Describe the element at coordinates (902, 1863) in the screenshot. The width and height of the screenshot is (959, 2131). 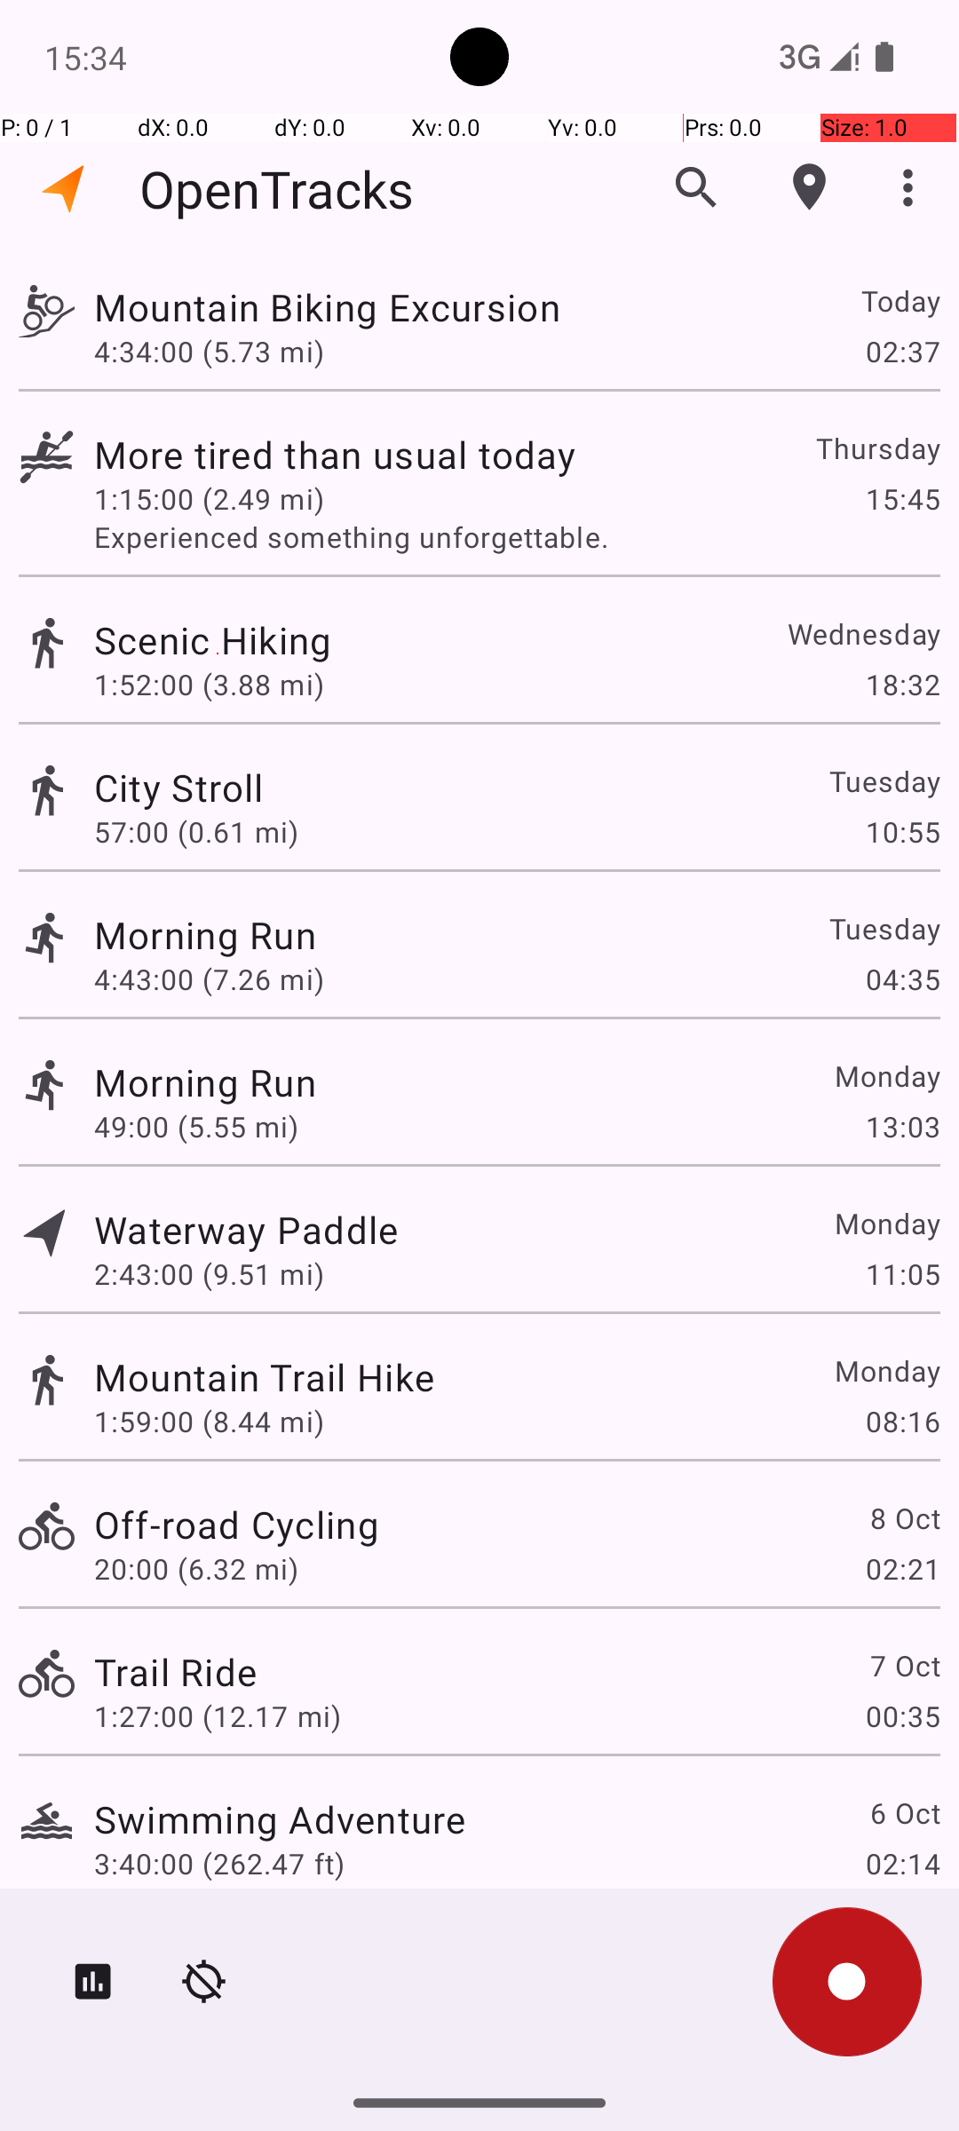
I see `02:14` at that location.